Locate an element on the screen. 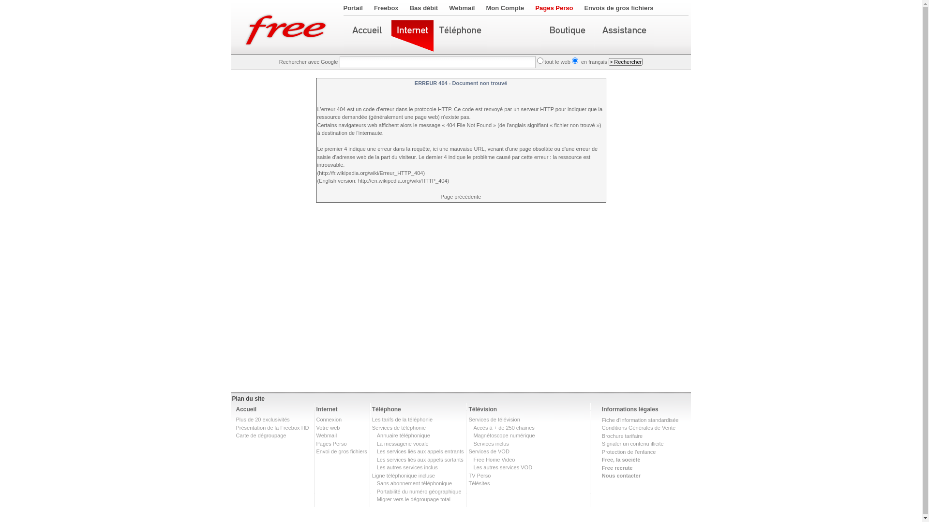  Protection de l'enfance is located at coordinates (629, 451).